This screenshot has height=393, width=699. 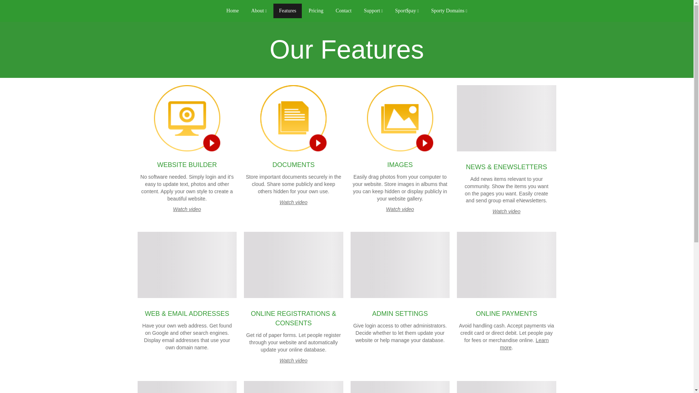 I want to click on Watch video, so click(x=187, y=209).